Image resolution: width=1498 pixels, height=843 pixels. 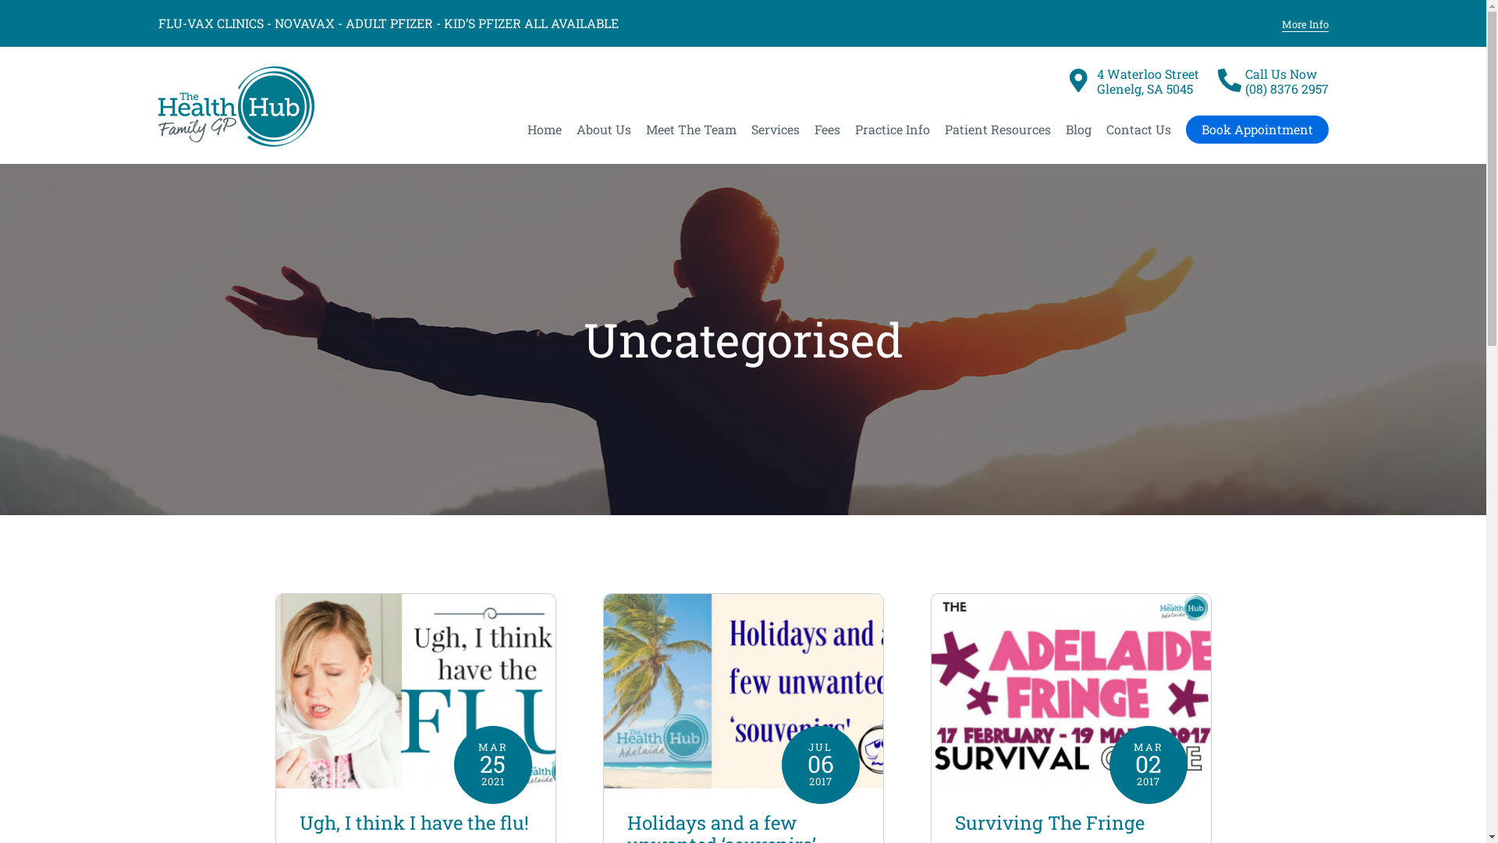 What do you see at coordinates (545, 129) in the screenshot?
I see `Home` at bounding box center [545, 129].